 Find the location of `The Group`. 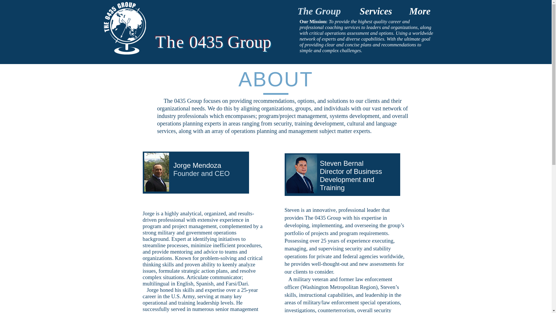

The Group is located at coordinates (319, 10).